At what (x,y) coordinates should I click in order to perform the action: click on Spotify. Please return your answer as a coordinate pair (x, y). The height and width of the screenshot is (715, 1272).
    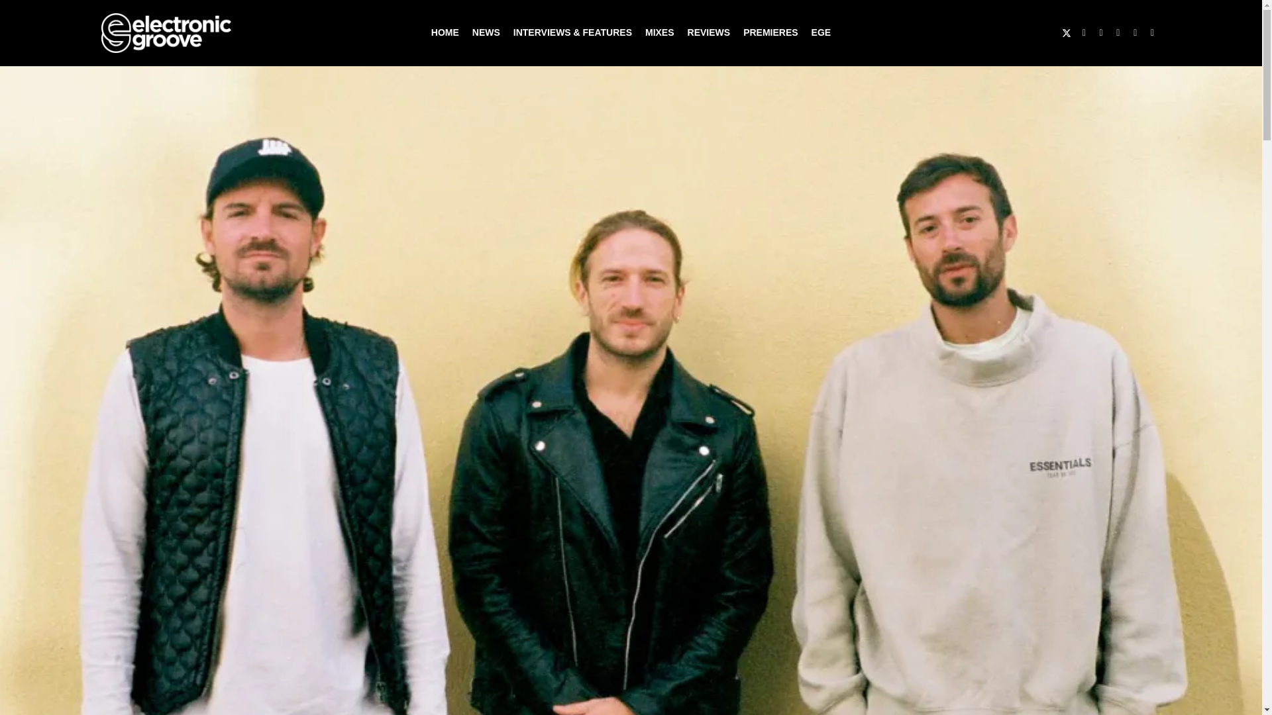
    Looking at the image, I should click on (1152, 32).